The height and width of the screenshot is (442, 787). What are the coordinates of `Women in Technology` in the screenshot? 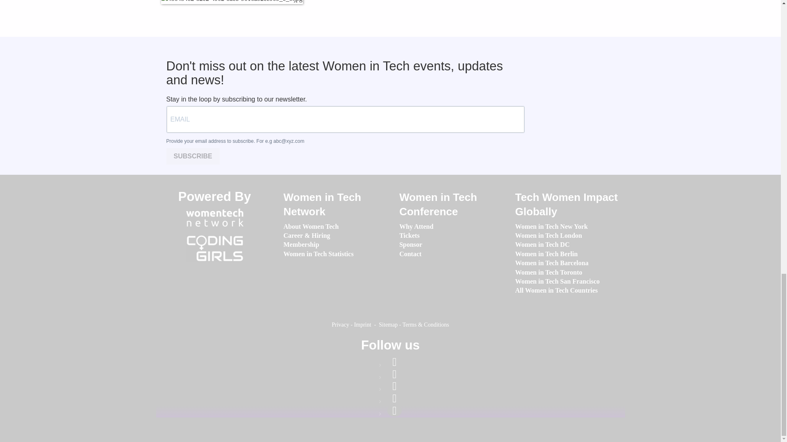 It's located at (214, 217).